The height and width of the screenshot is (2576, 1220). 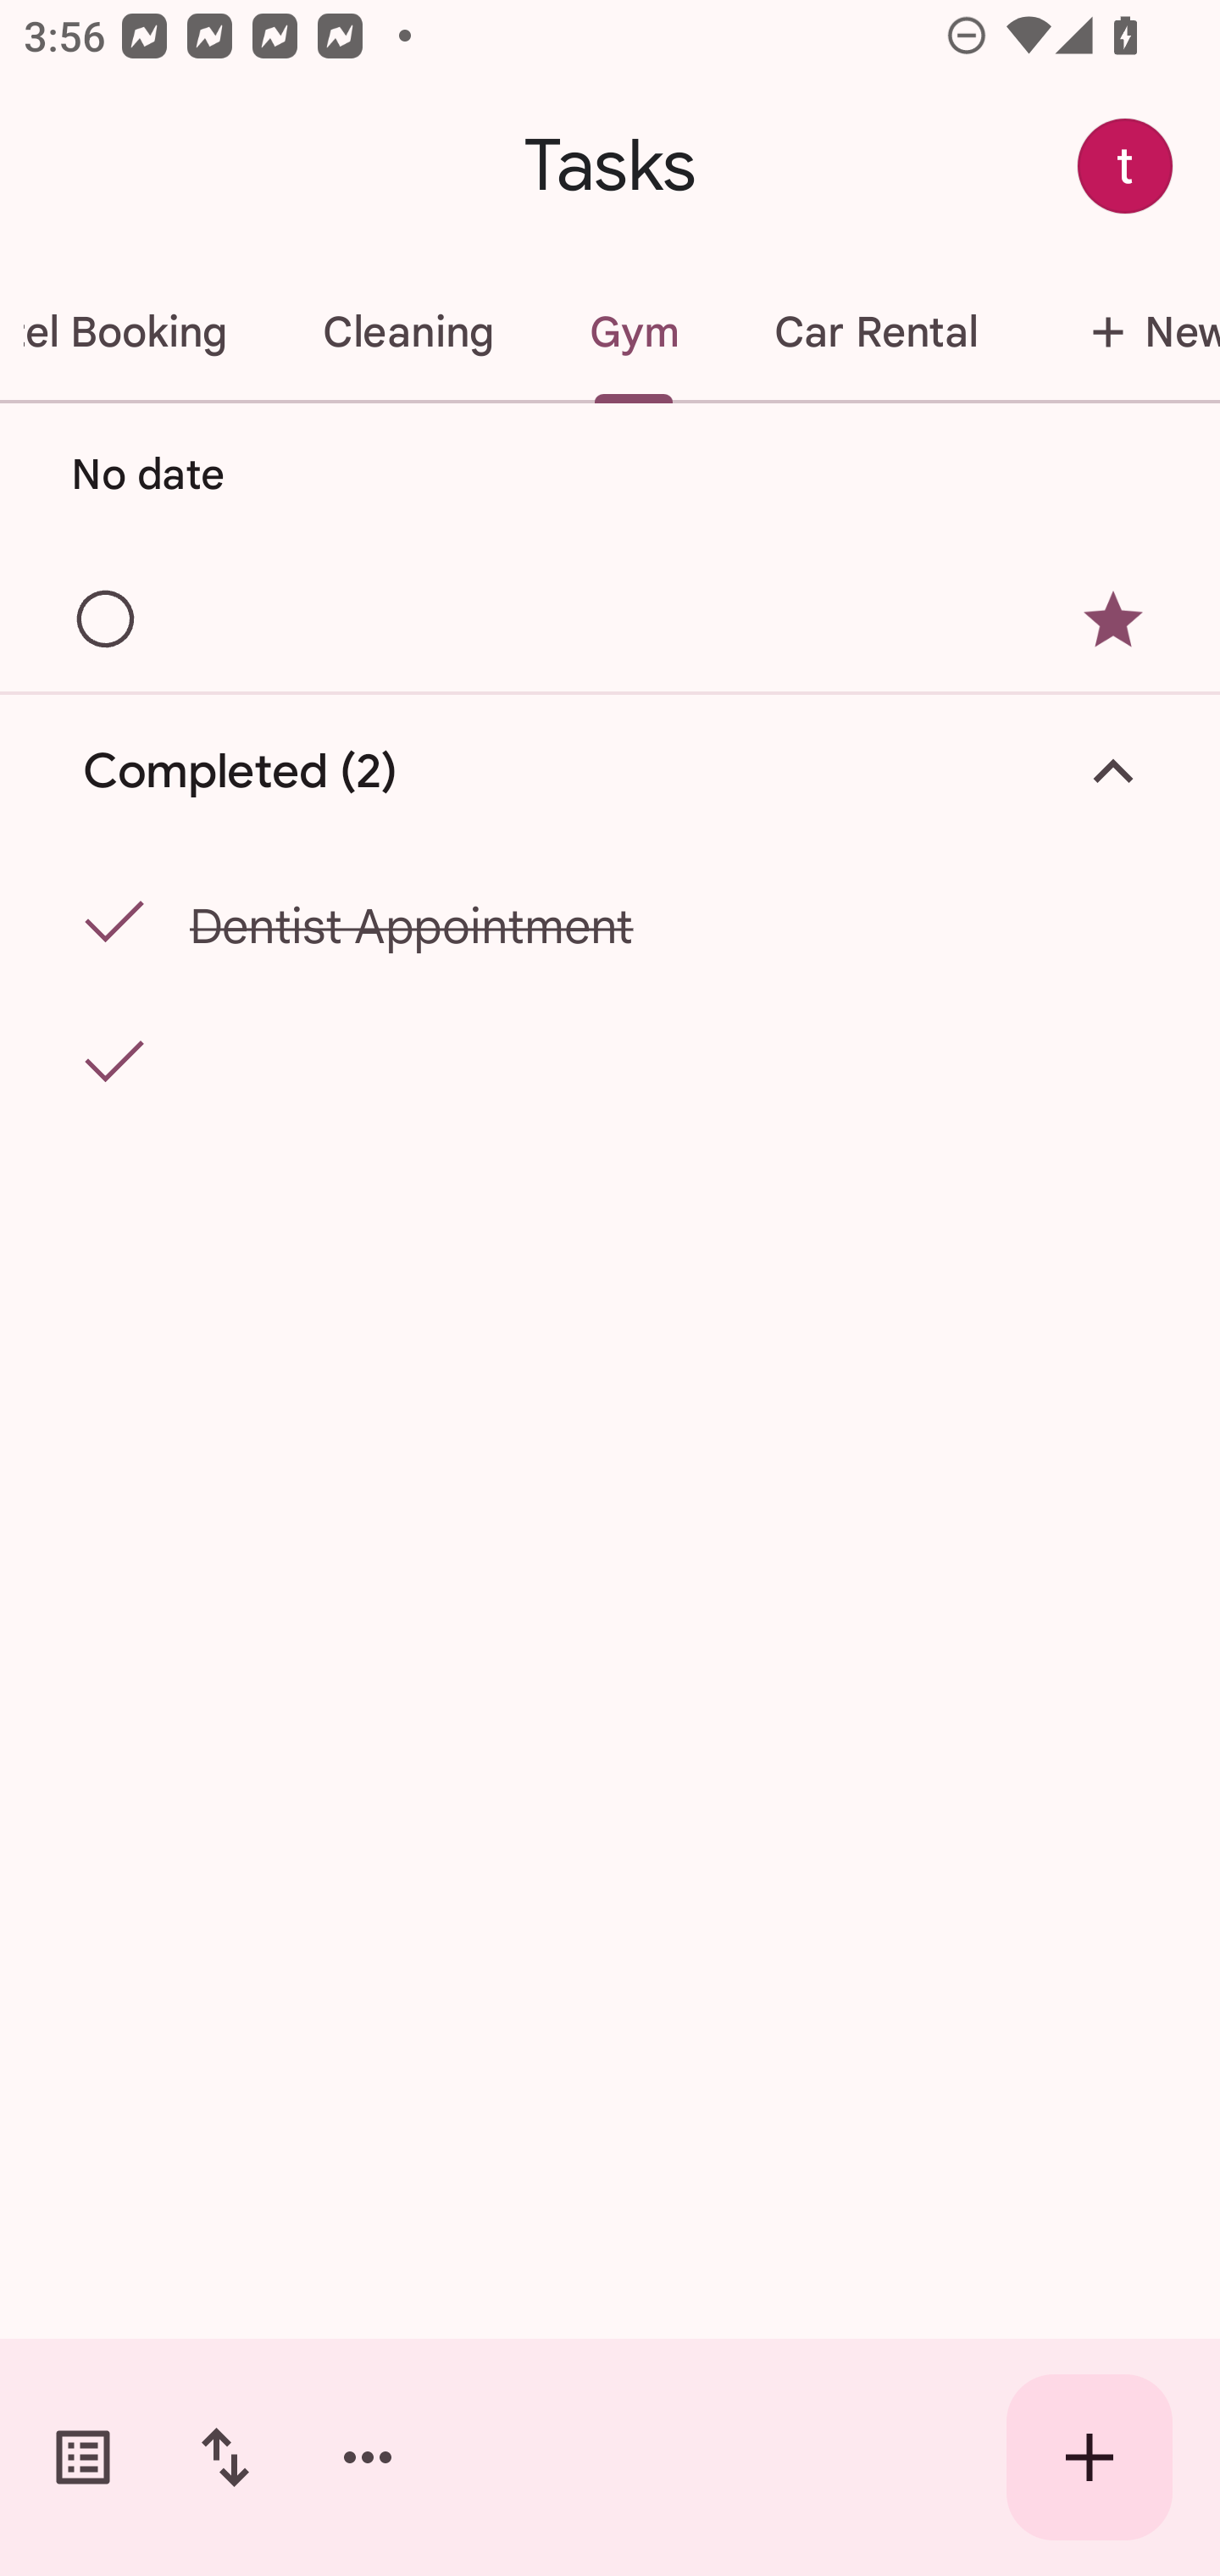 I want to click on Cleaning, so click(x=408, y=332).